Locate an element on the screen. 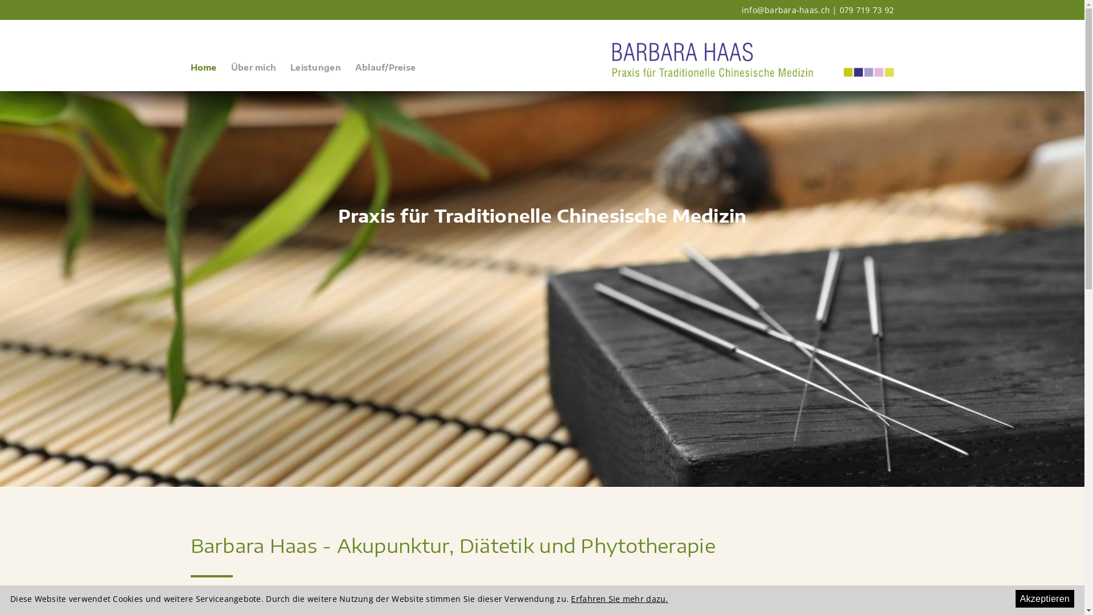 The height and width of the screenshot is (615, 1093). info@barbara-haas.ch is located at coordinates (786, 10).